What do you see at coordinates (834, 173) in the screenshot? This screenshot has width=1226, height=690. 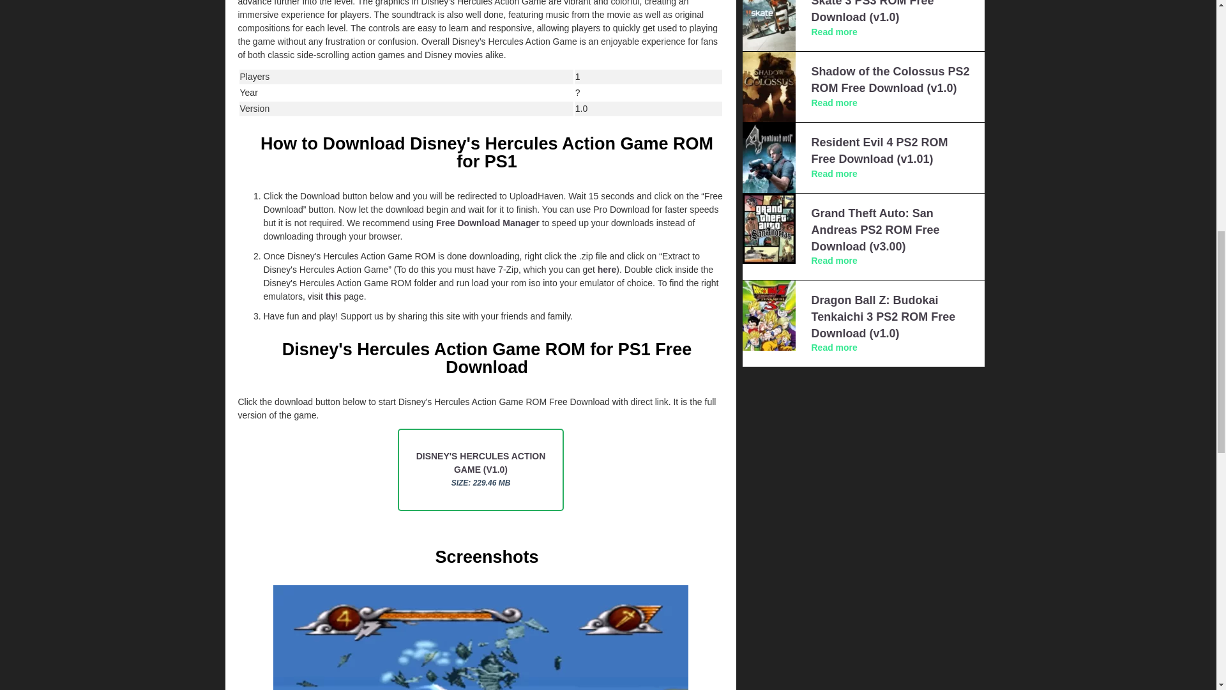 I see `Read more` at bounding box center [834, 173].